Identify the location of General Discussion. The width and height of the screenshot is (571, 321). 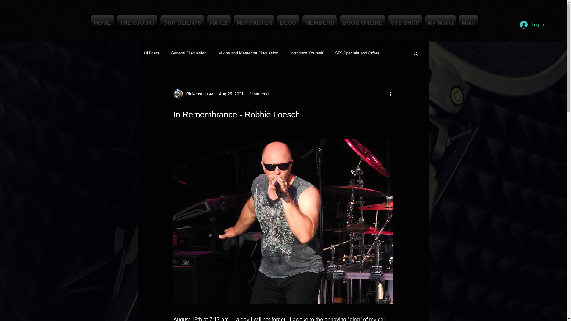
(189, 53).